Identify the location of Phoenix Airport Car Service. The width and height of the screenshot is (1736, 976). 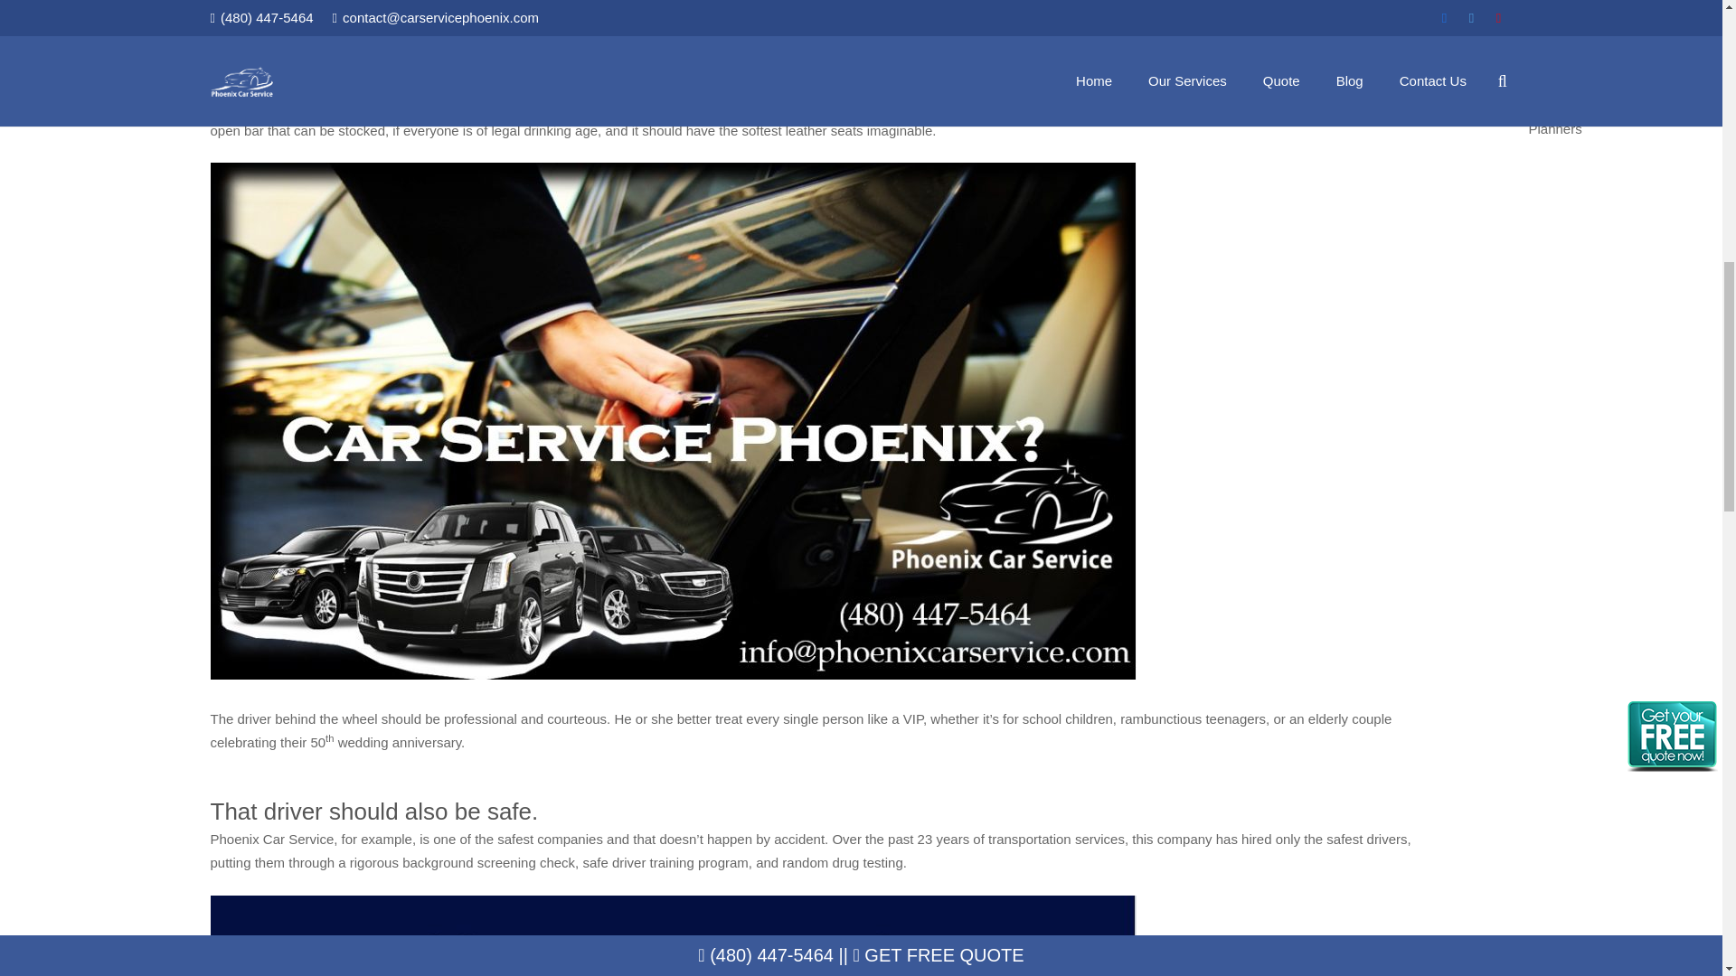
(738, 78).